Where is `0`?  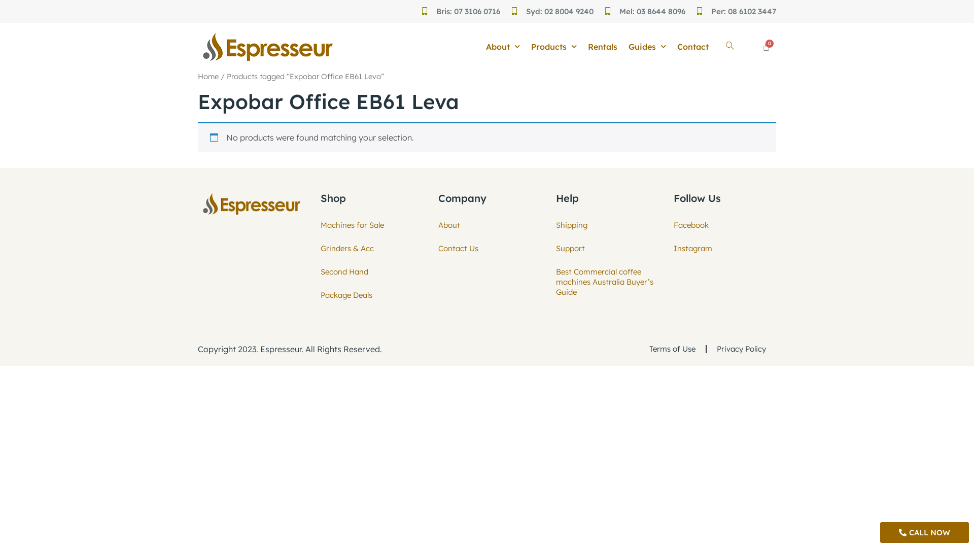 0 is located at coordinates (766, 47).